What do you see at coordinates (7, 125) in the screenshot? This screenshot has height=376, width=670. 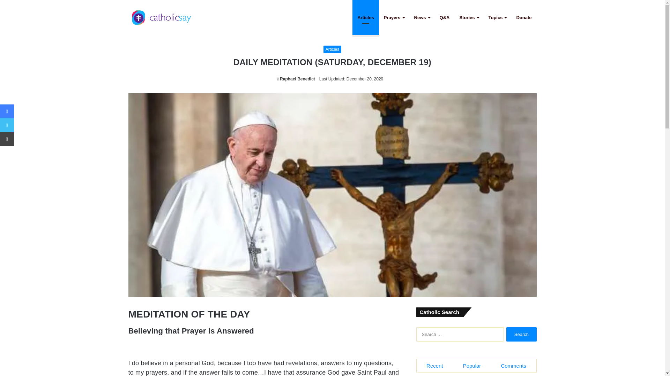 I see `Twitter` at bounding box center [7, 125].